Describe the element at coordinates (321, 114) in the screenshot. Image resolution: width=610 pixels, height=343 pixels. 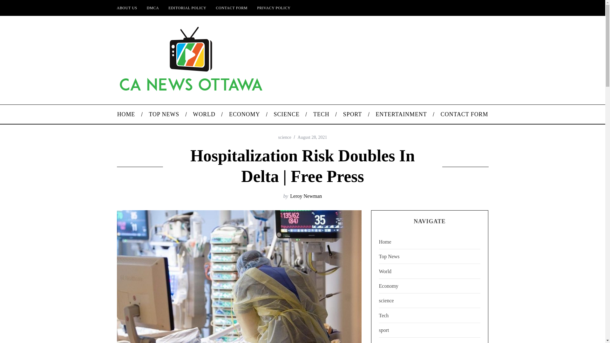
I see `TECH` at that location.